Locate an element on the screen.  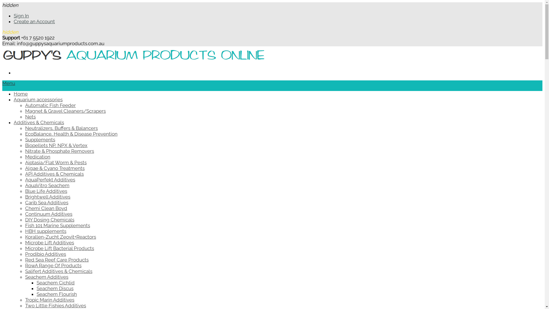
Automatic Fish Feeder is located at coordinates (50, 105).